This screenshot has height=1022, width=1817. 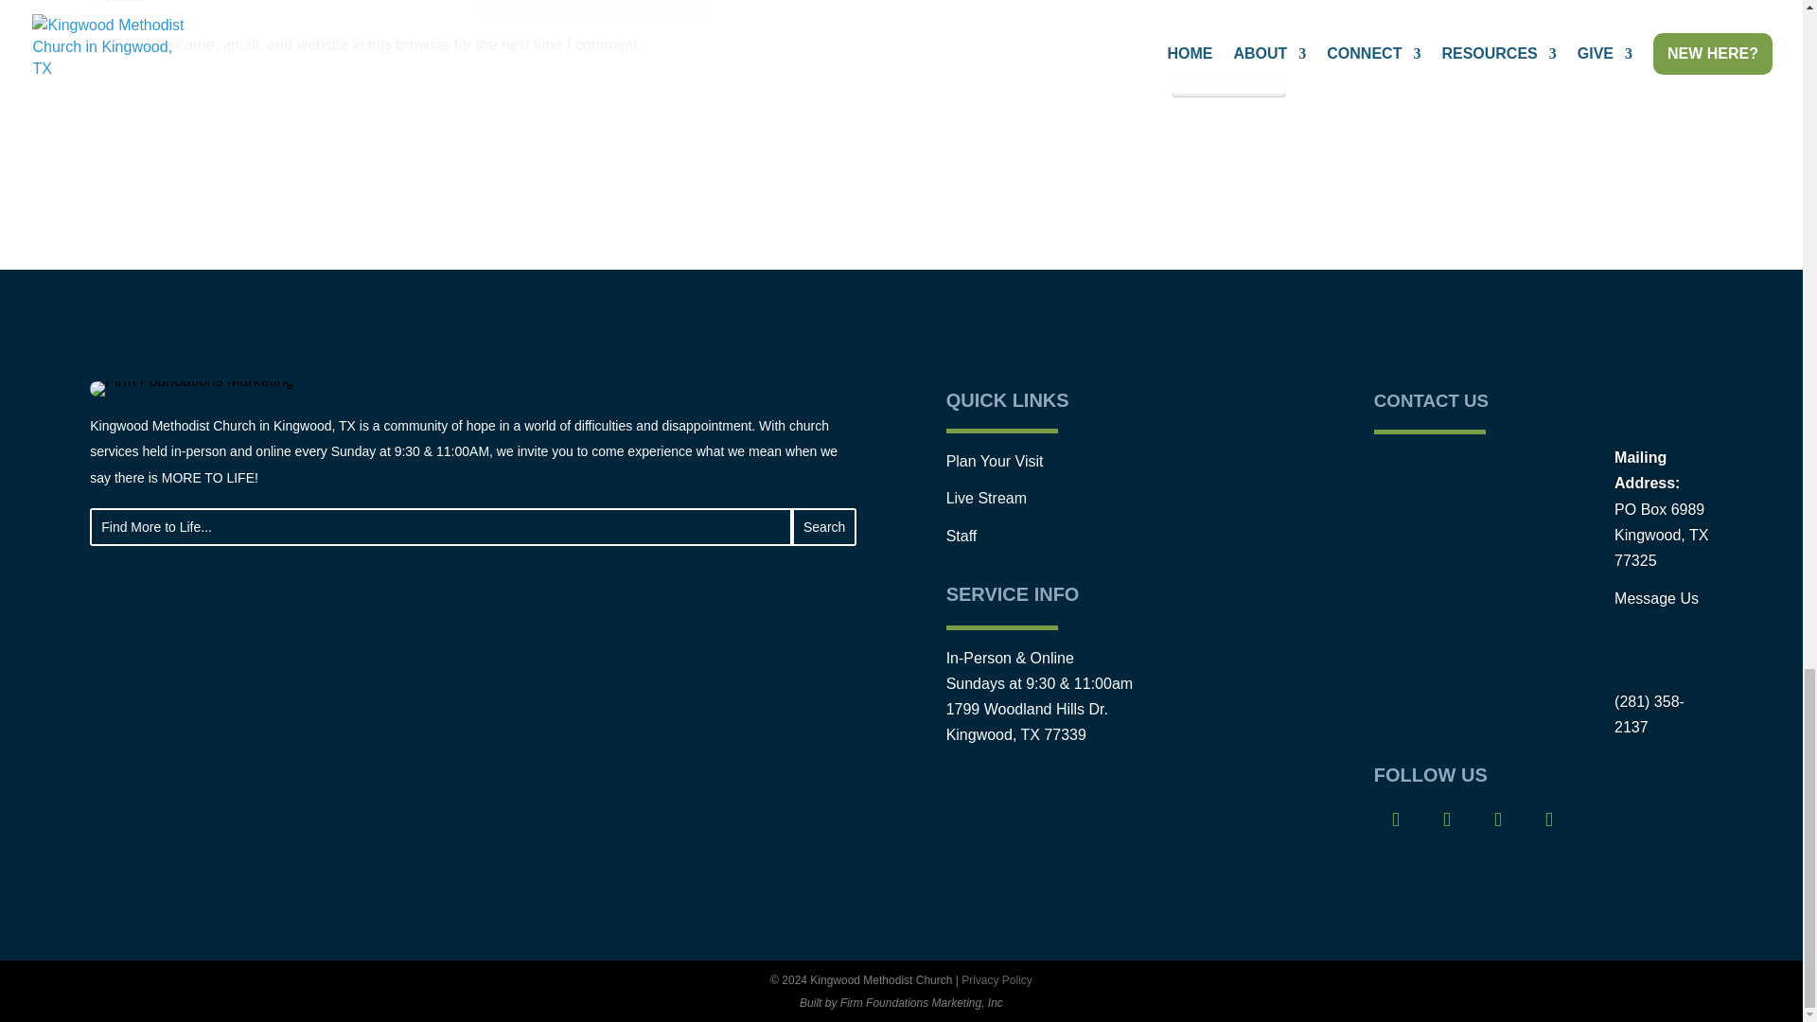 I want to click on Follow on Youtube, so click(x=1497, y=819).